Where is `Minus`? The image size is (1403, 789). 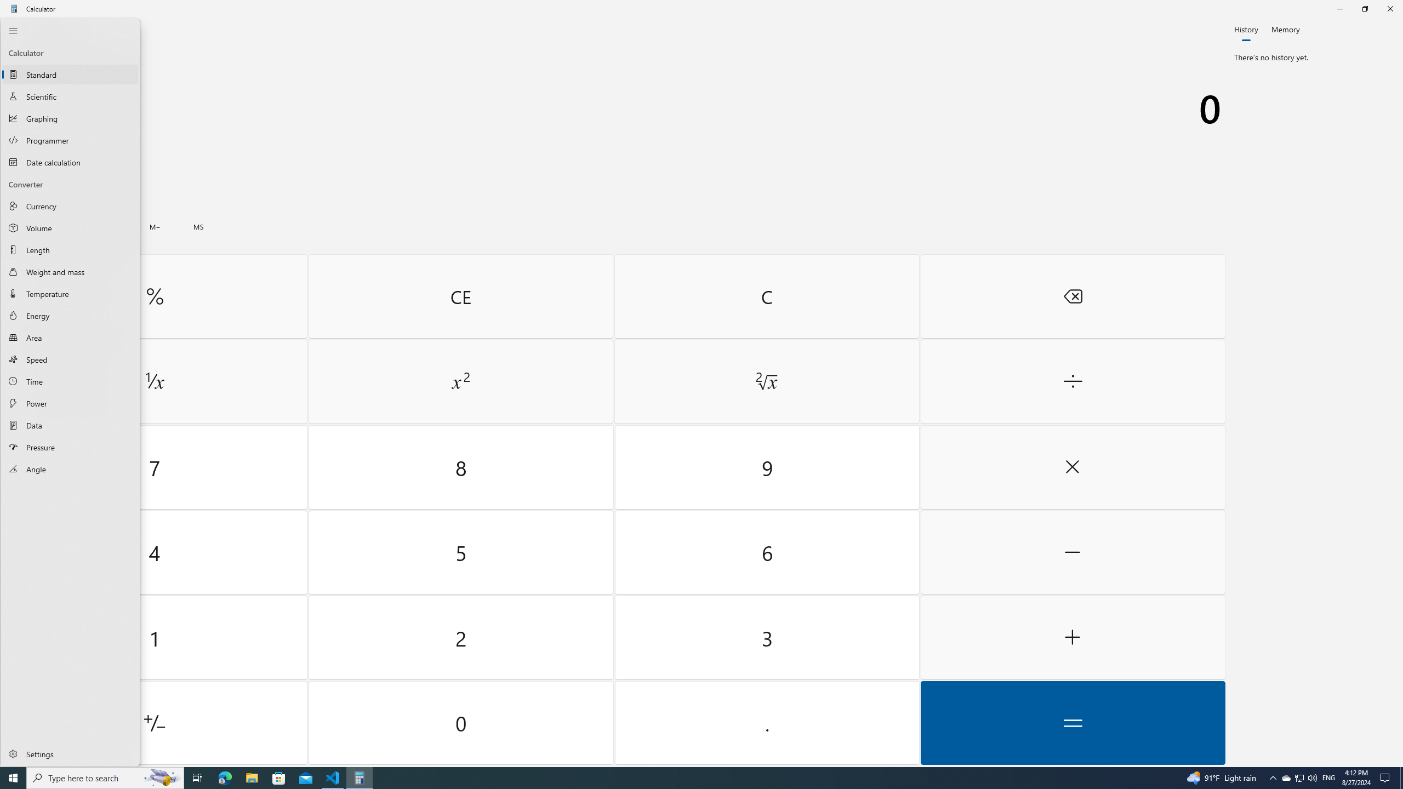
Minus is located at coordinates (1072, 552).